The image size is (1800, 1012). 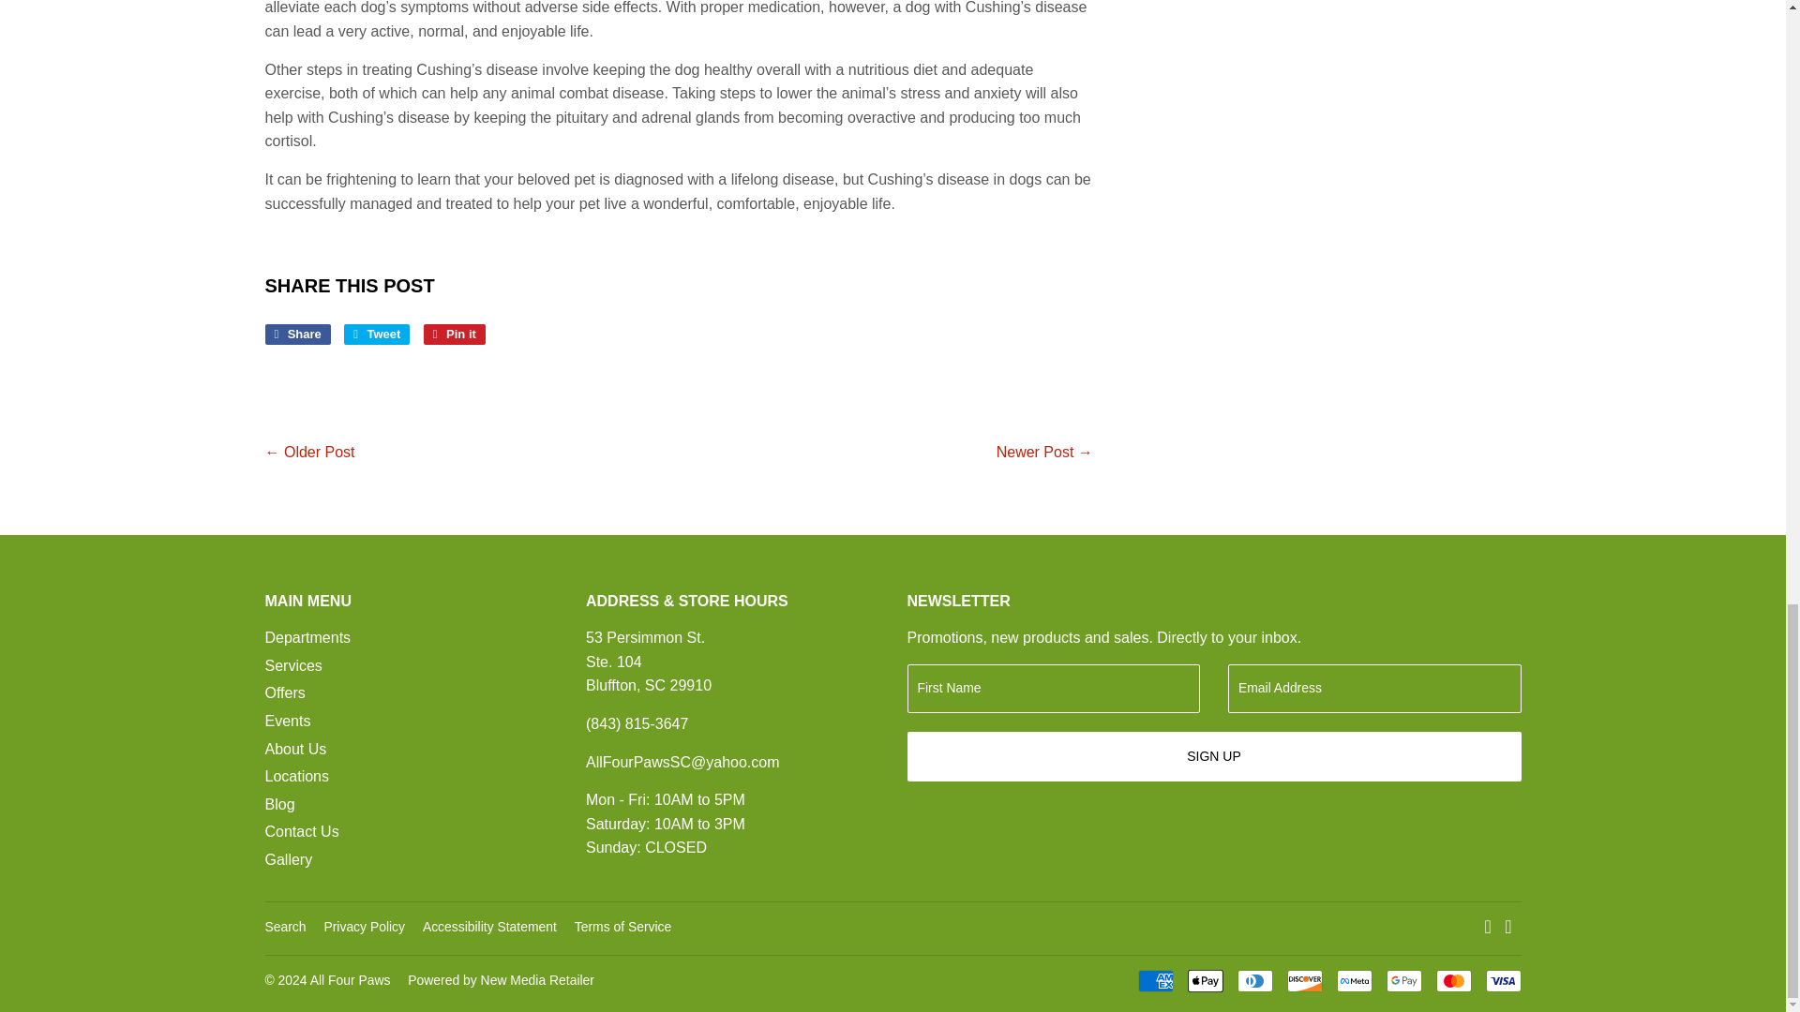 I want to click on Meta Pay, so click(x=454, y=334).